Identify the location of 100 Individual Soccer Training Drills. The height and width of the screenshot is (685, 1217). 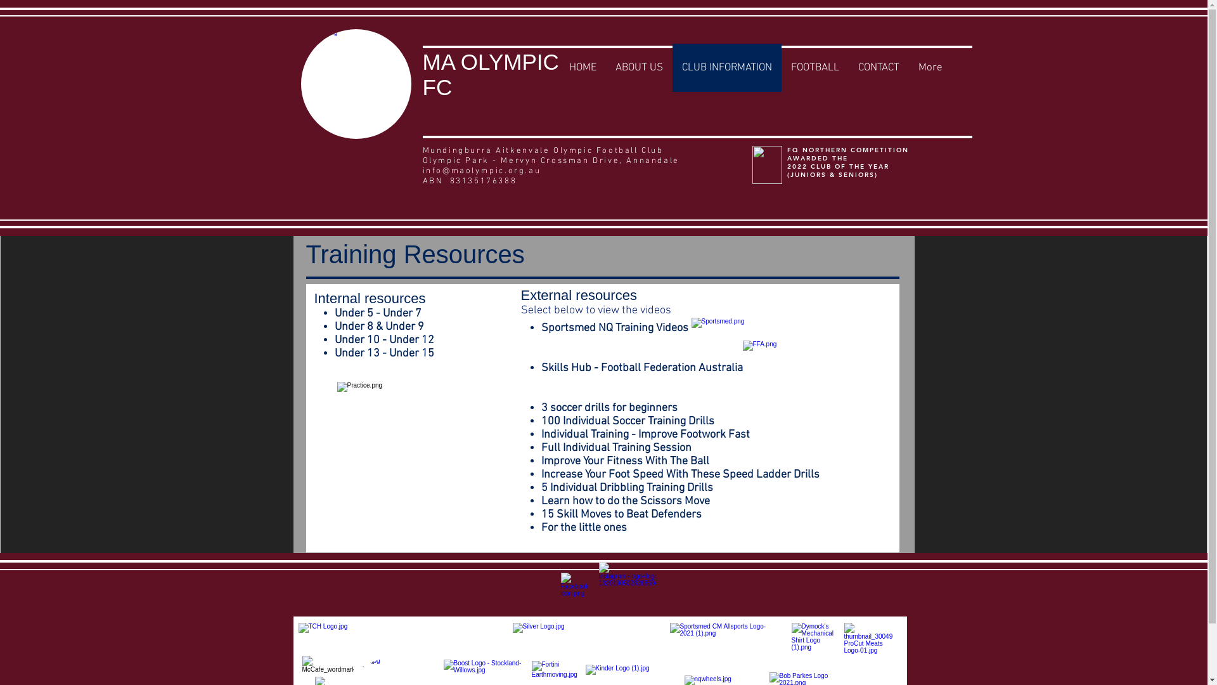
(628, 421).